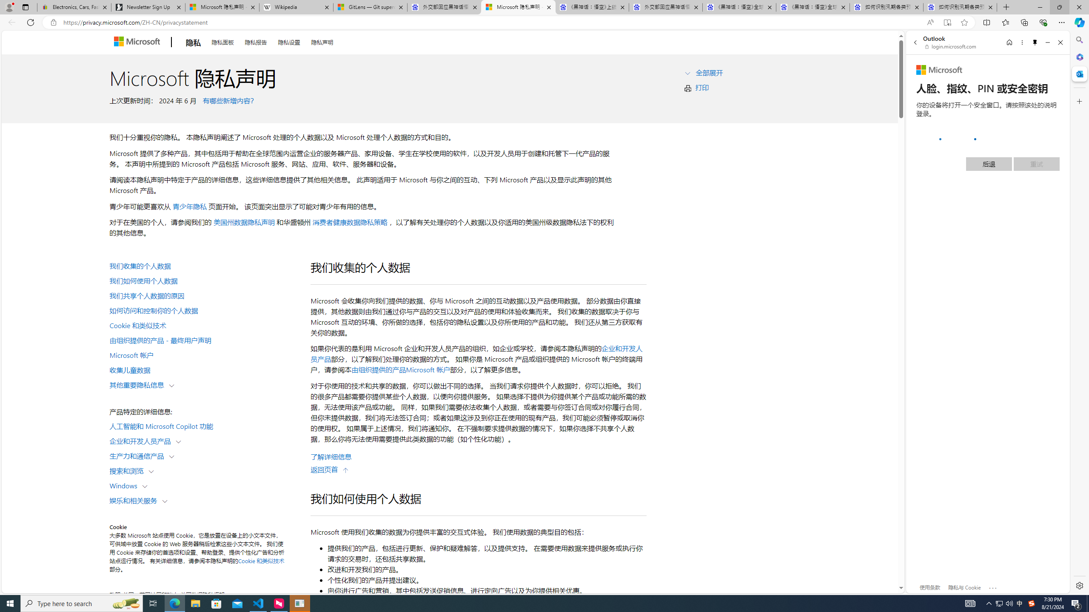 The image size is (1089, 612). I want to click on Windows, so click(125, 485).